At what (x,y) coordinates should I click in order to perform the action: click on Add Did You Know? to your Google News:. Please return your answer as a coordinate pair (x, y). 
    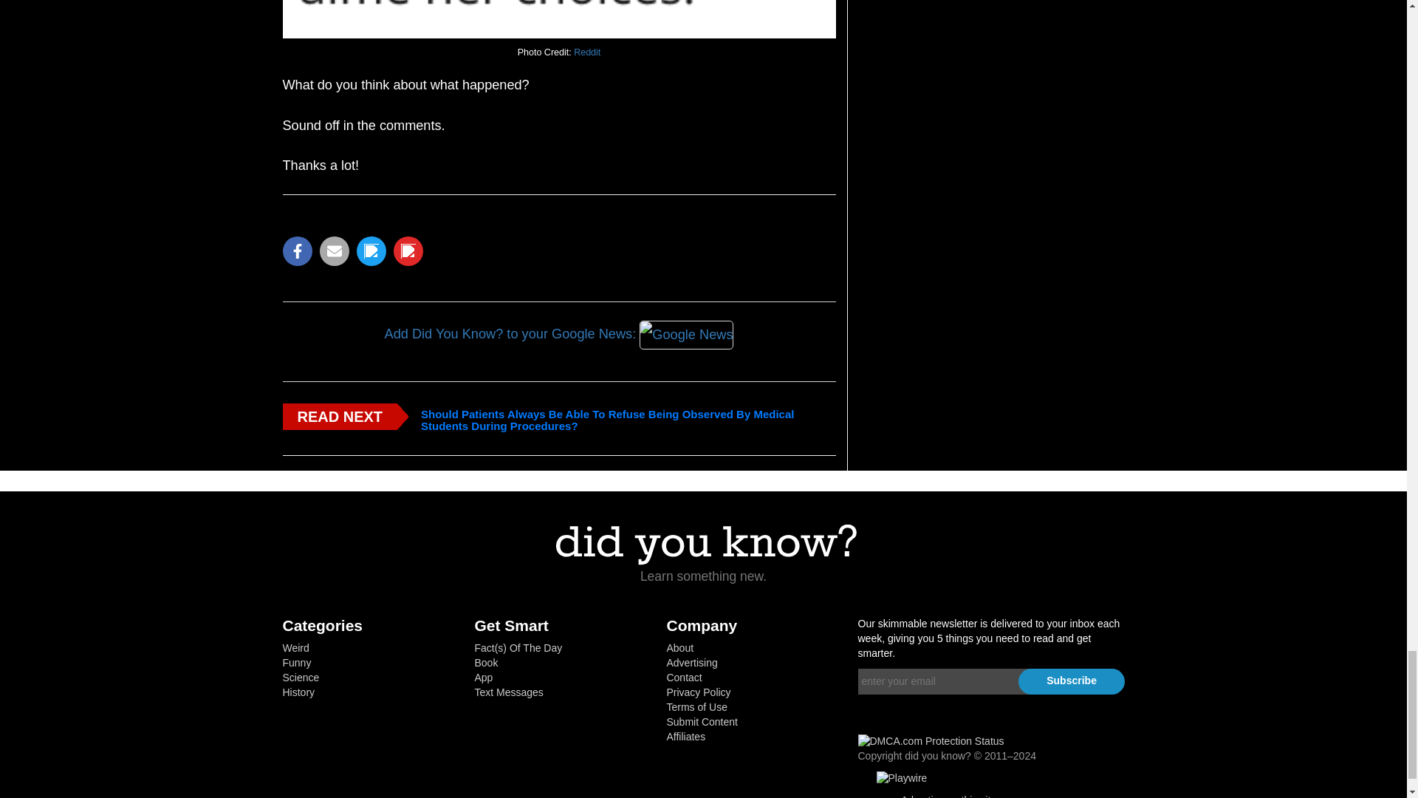
    Looking at the image, I should click on (558, 334).